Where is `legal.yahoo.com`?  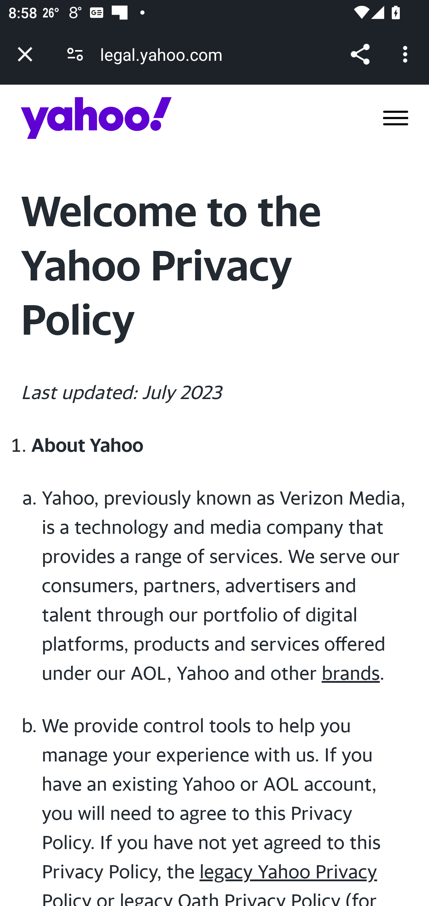
legal.yahoo.com is located at coordinates (165, 54).